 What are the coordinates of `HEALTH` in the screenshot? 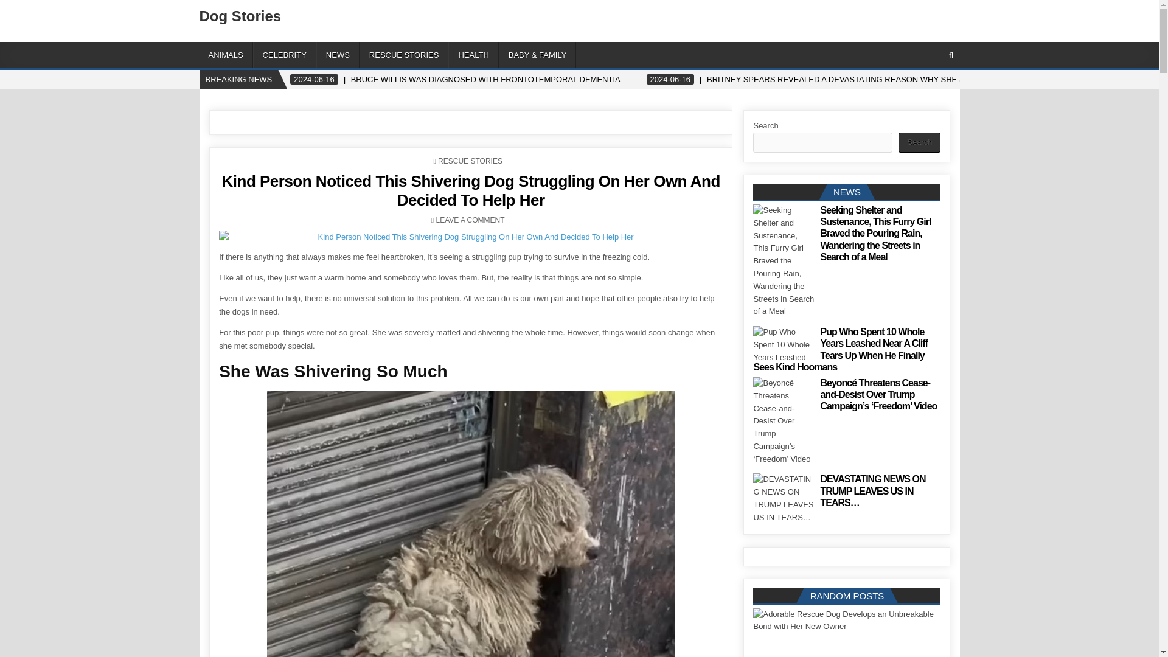 It's located at (473, 55).